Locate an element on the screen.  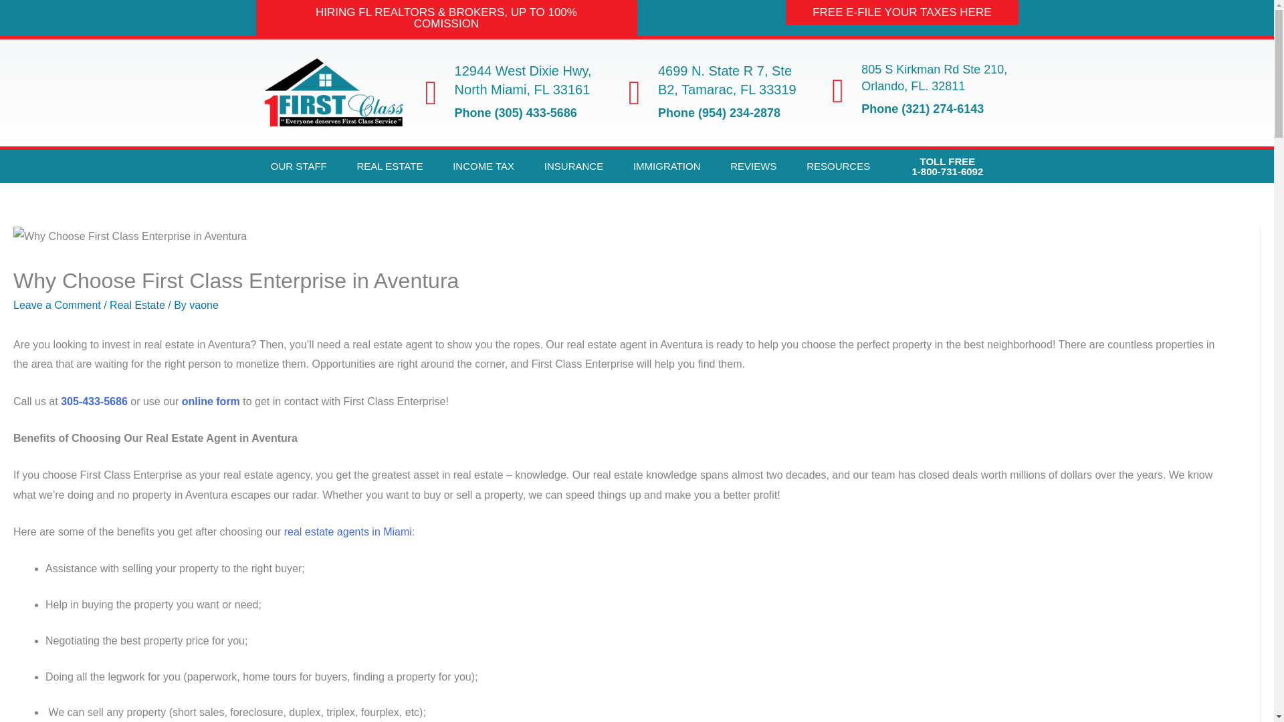
INCOME TAX is located at coordinates (483, 166).